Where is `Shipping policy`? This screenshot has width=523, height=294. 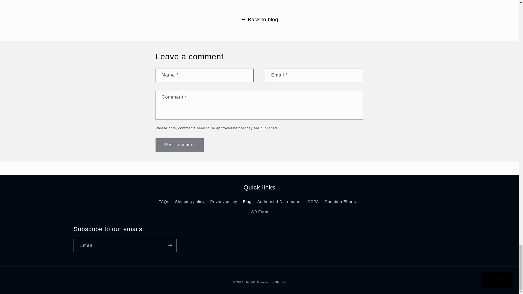
Shipping policy is located at coordinates (190, 202).